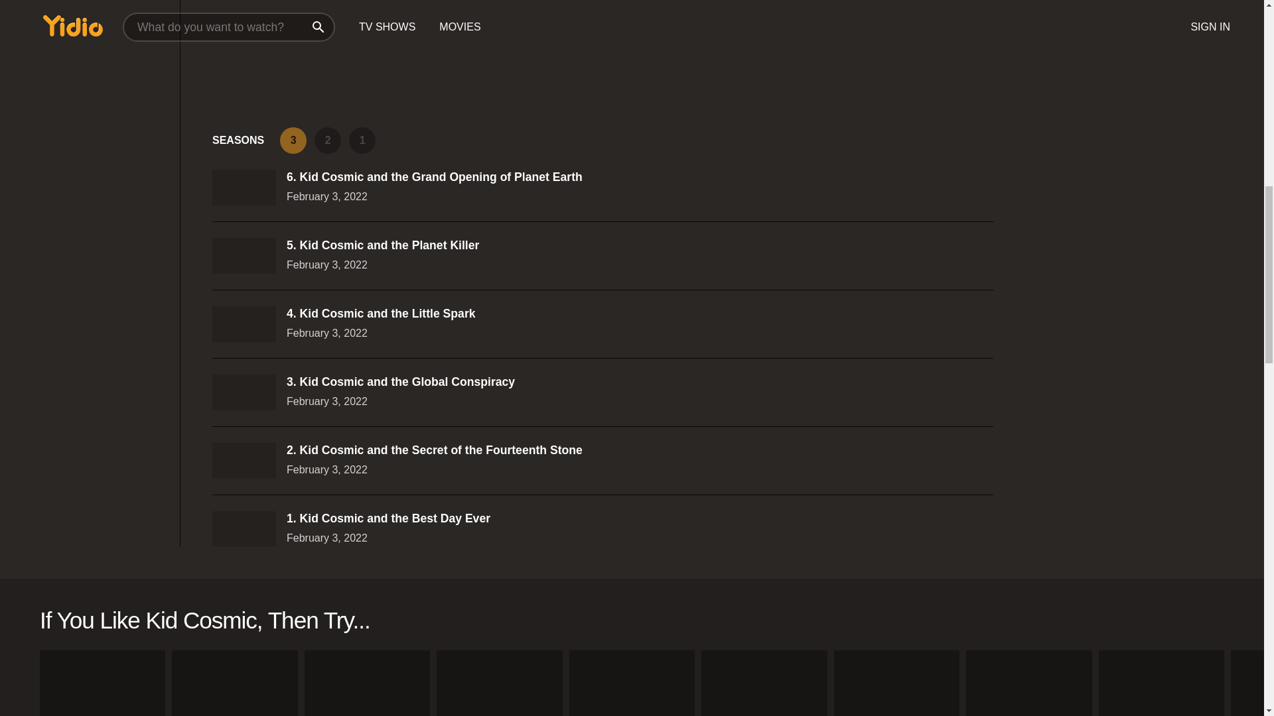 The image size is (1274, 716). I want to click on Wondla, so click(102, 683).